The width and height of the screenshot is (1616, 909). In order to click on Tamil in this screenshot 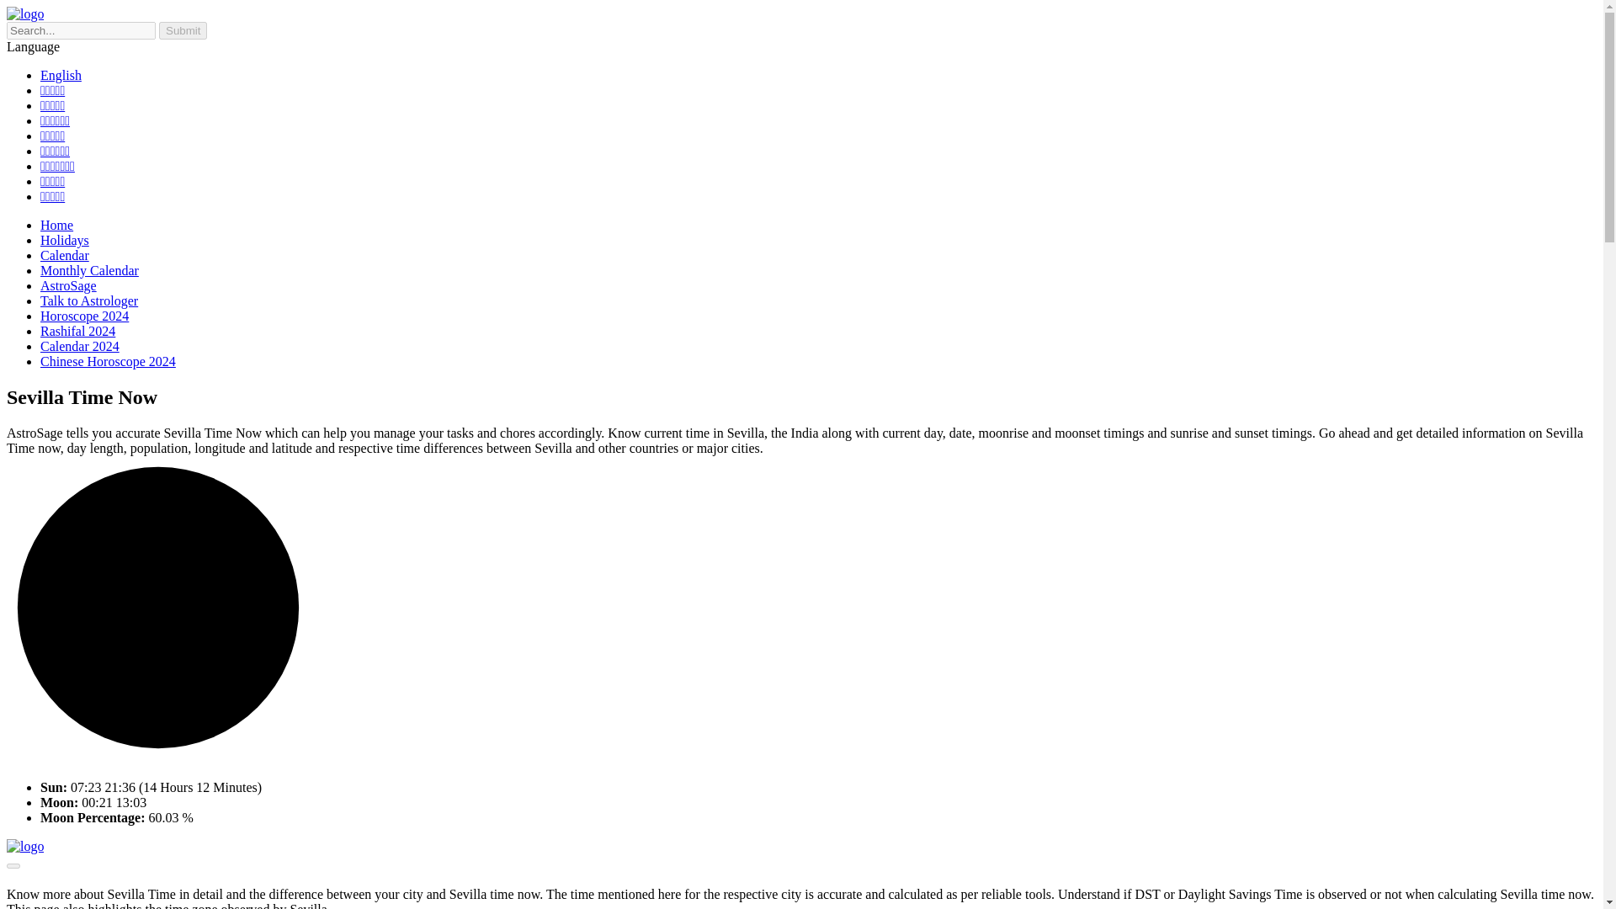, I will do `click(52, 104)`.